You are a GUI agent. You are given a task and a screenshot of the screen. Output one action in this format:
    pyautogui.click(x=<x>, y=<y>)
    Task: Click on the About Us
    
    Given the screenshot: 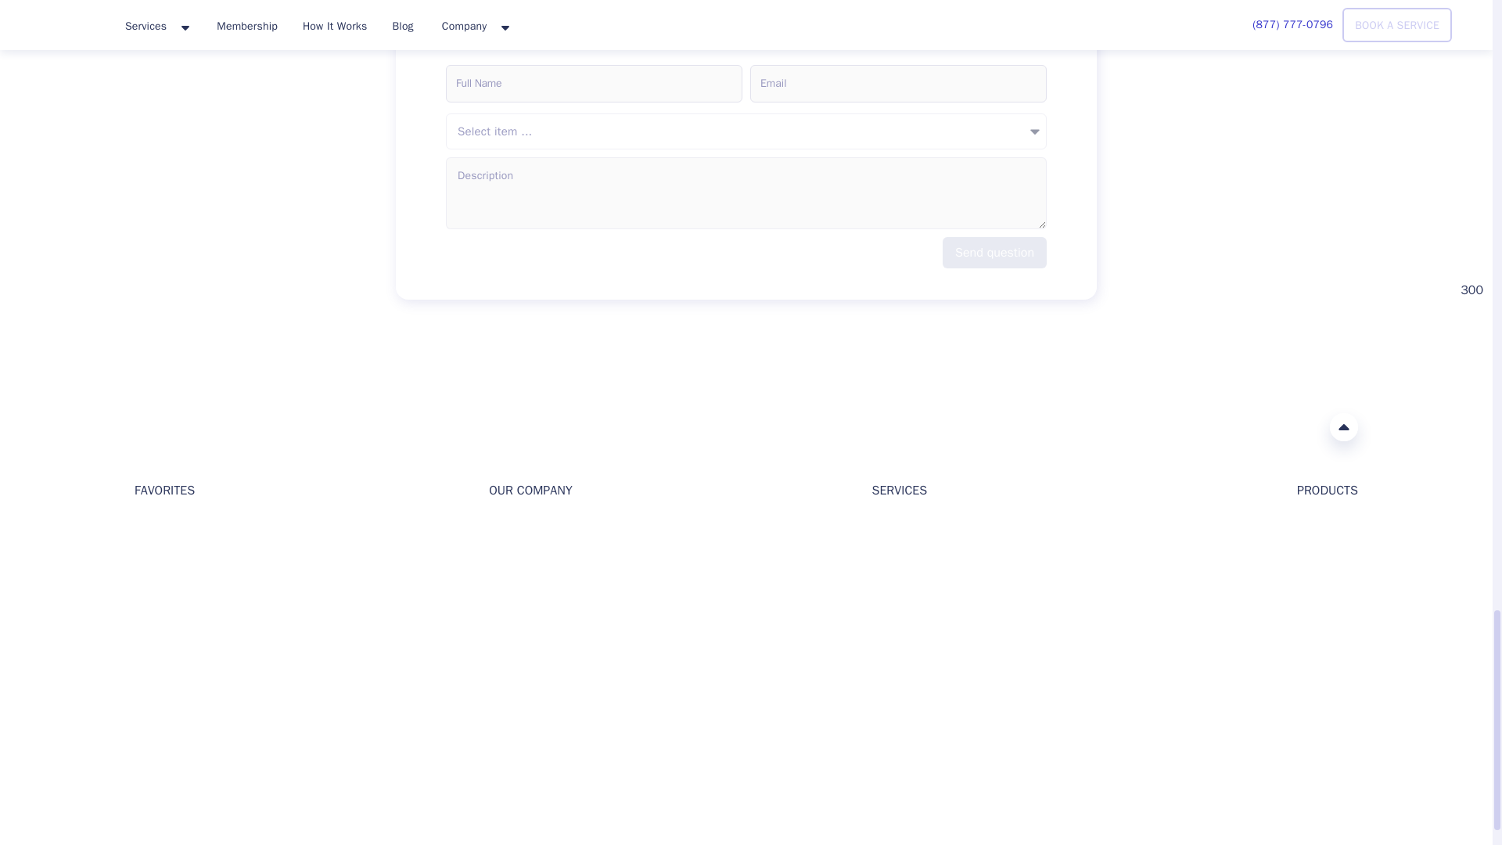 What is the action you would take?
    pyautogui.click(x=512, y=528)
    